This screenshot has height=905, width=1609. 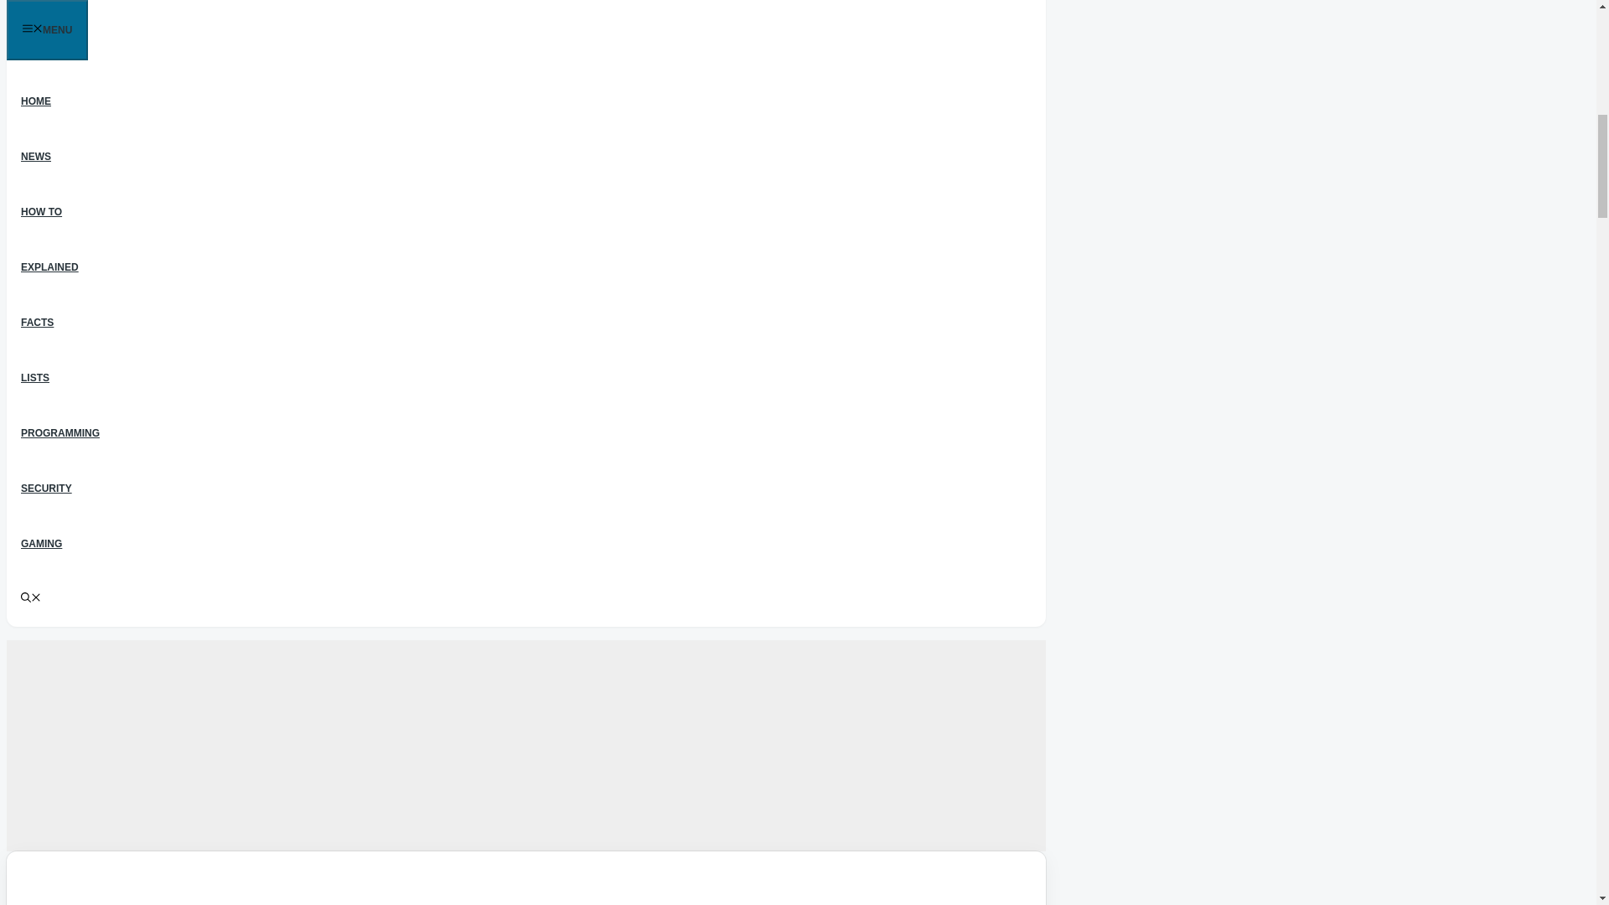 I want to click on MENU, so click(x=47, y=30).